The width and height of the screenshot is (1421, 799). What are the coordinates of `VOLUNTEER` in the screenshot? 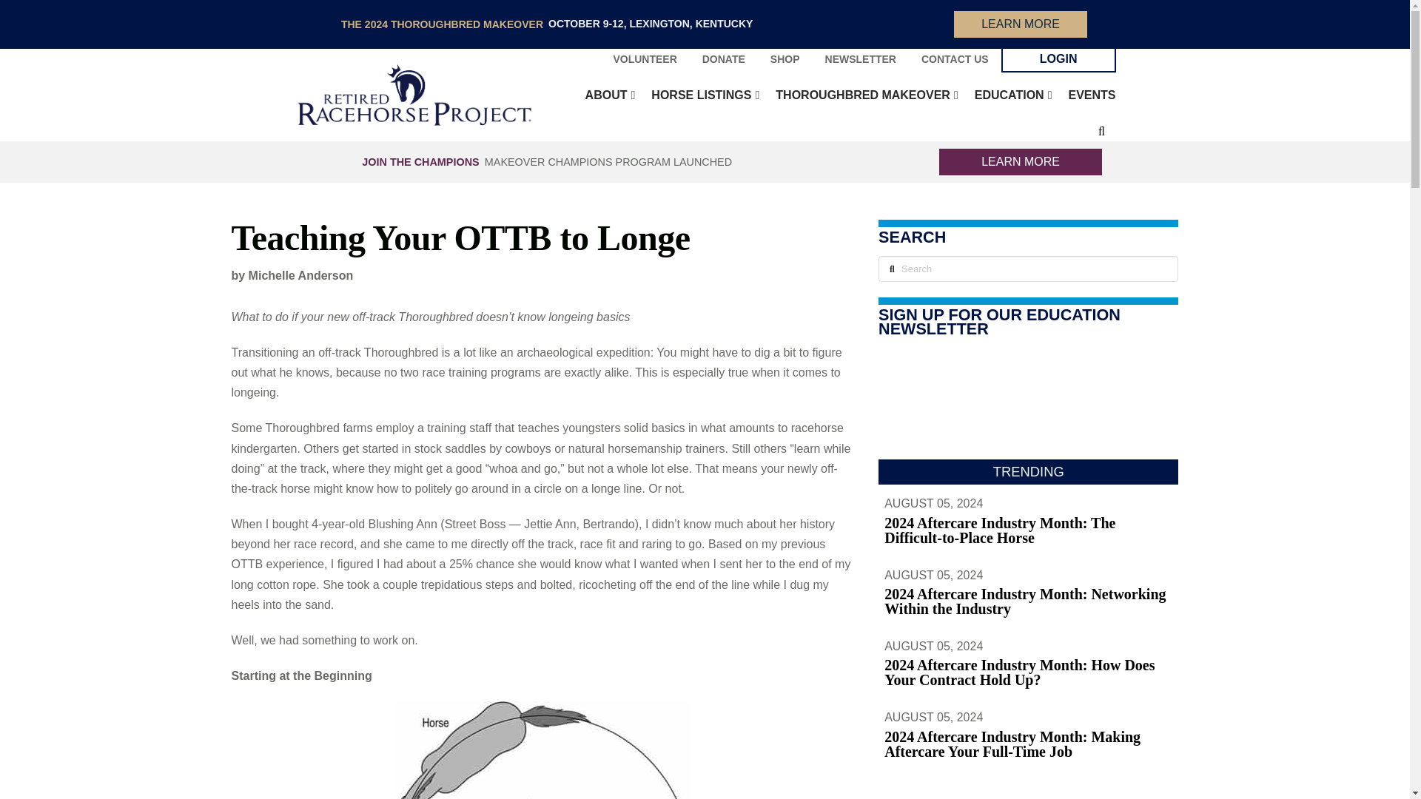 It's located at (644, 59).